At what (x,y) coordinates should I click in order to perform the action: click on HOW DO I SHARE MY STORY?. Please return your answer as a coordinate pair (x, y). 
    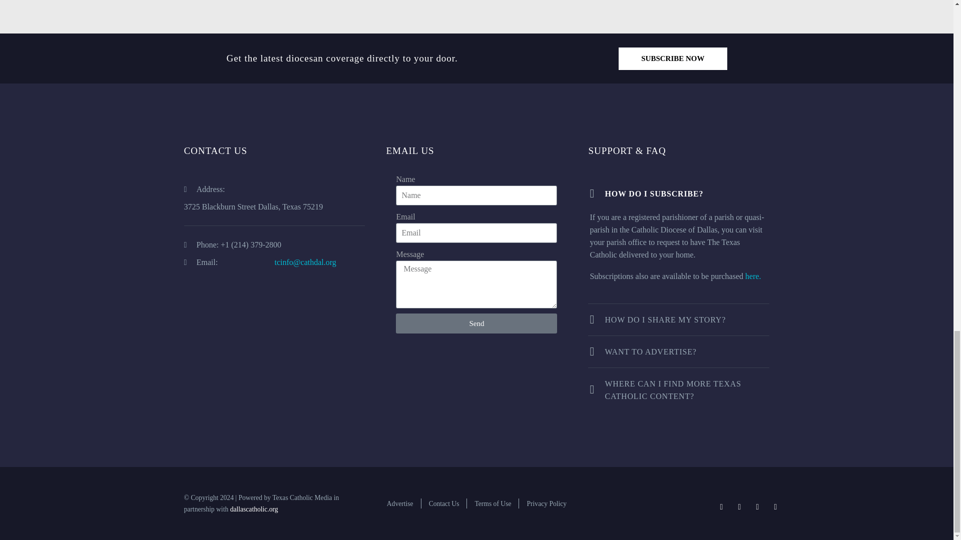
    Looking at the image, I should click on (679, 320).